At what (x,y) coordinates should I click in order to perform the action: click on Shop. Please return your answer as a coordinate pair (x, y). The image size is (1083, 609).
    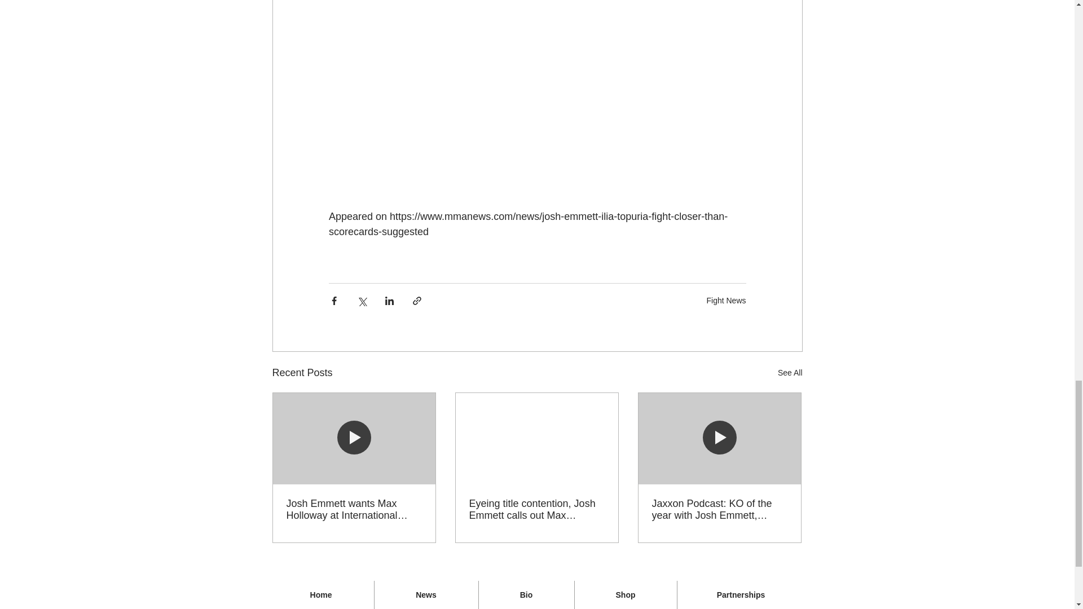
    Looking at the image, I should click on (625, 595).